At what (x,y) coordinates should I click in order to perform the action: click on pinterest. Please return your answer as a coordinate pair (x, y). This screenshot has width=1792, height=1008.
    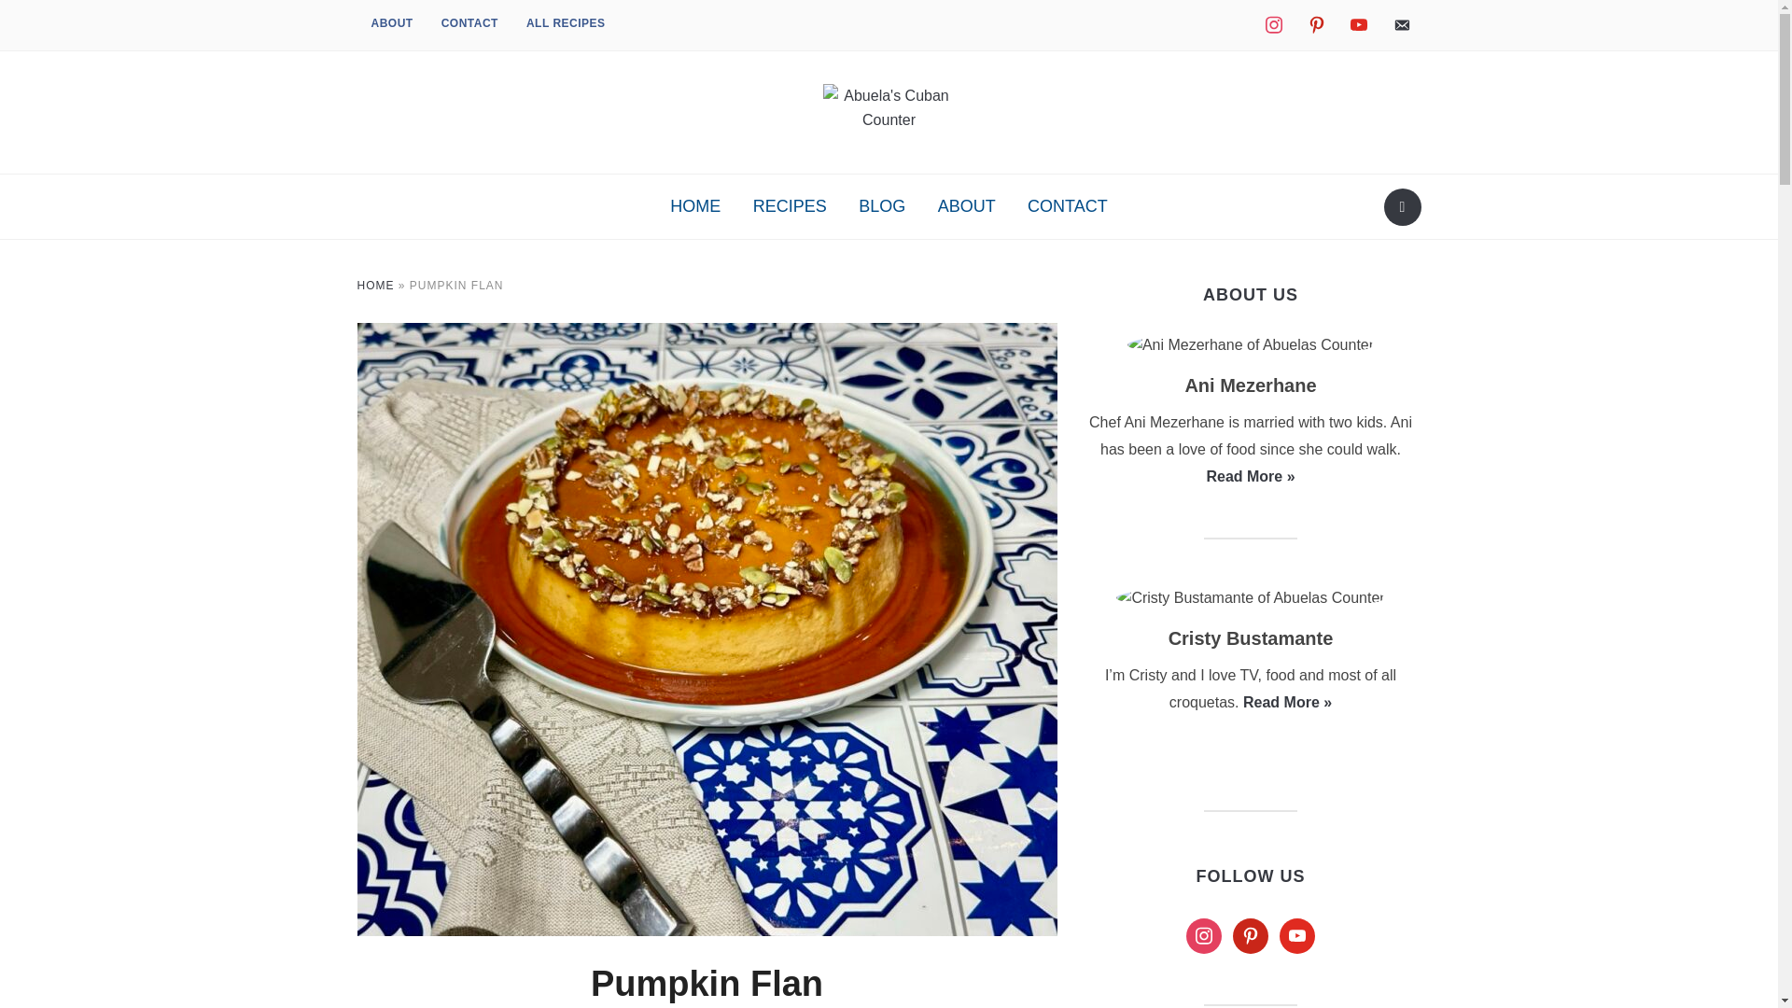
    Looking at the image, I should click on (694, 206).